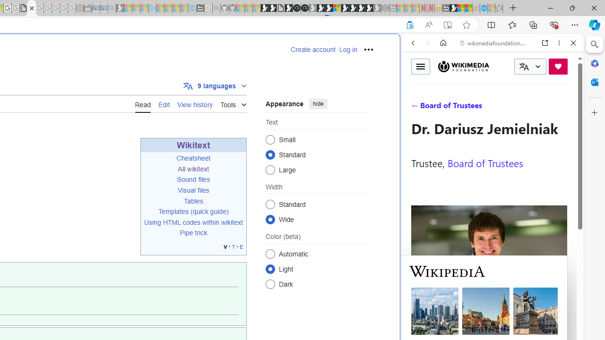 This screenshot has height=340, width=605. What do you see at coordinates (143, 103) in the screenshot?
I see `Read` at bounding box center [143, 103].